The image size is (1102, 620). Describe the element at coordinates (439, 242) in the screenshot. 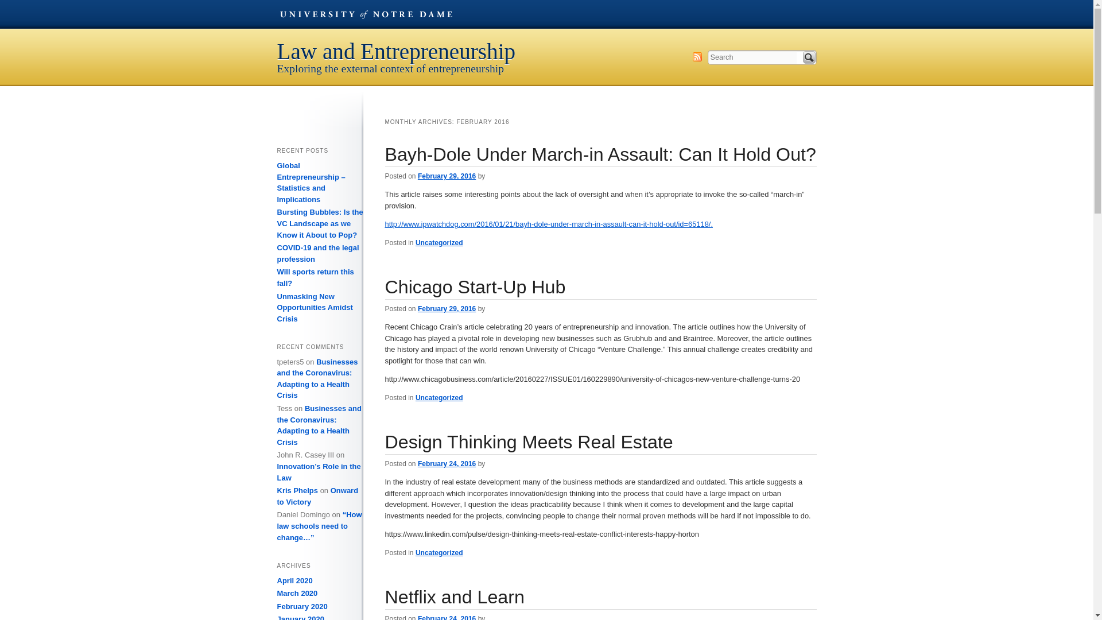

I see `Uncategorized` at that location.